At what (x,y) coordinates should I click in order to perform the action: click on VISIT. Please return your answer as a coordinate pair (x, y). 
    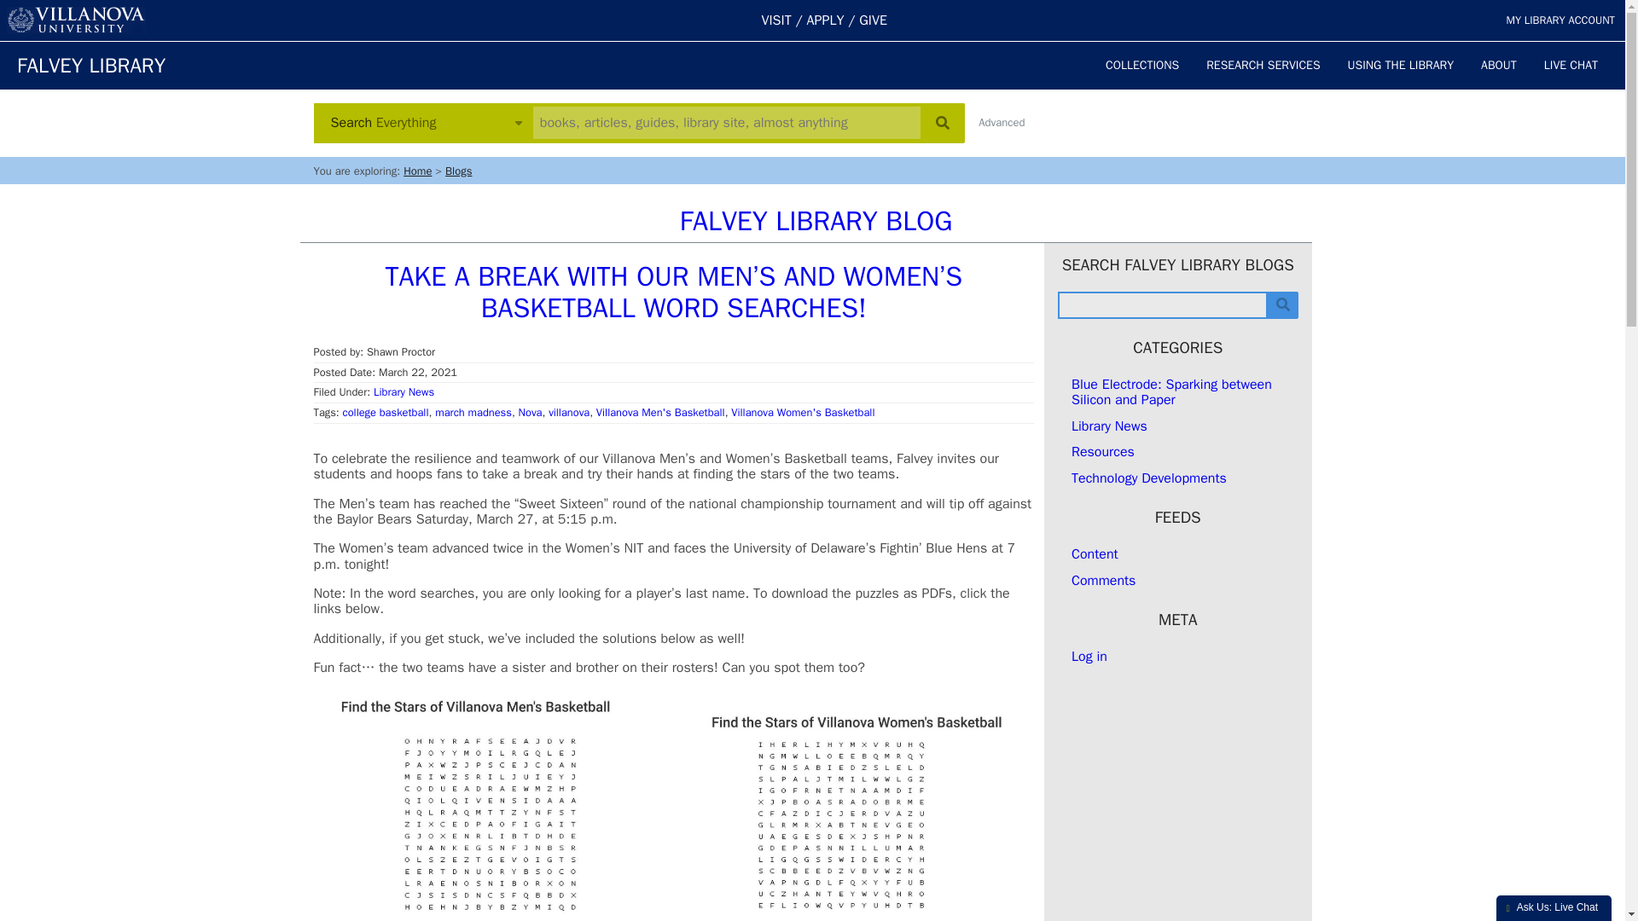
    Looking at the image, I should click on (776, 20).